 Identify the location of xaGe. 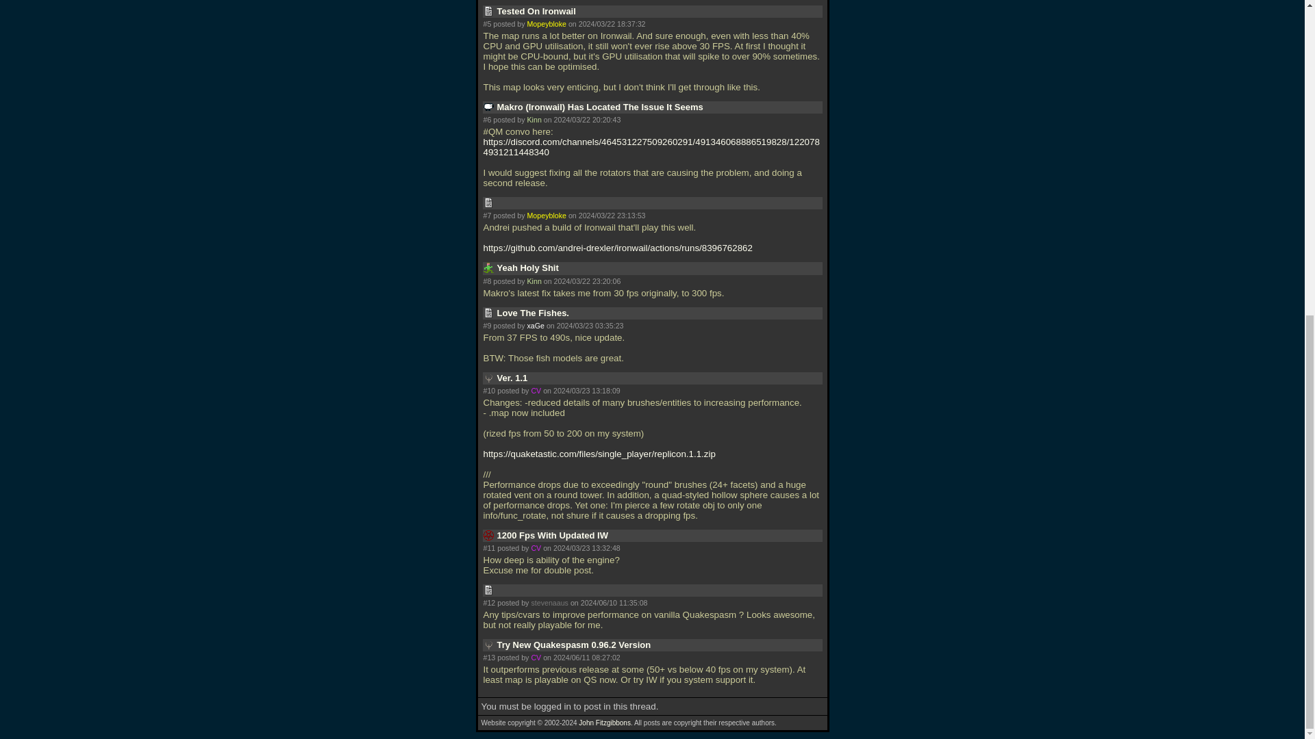
(536, 325).